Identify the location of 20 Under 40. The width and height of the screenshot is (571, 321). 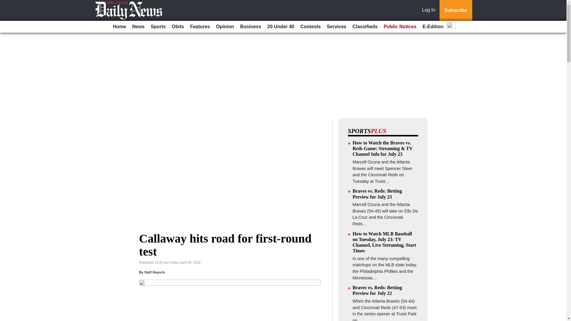
(281, 27).